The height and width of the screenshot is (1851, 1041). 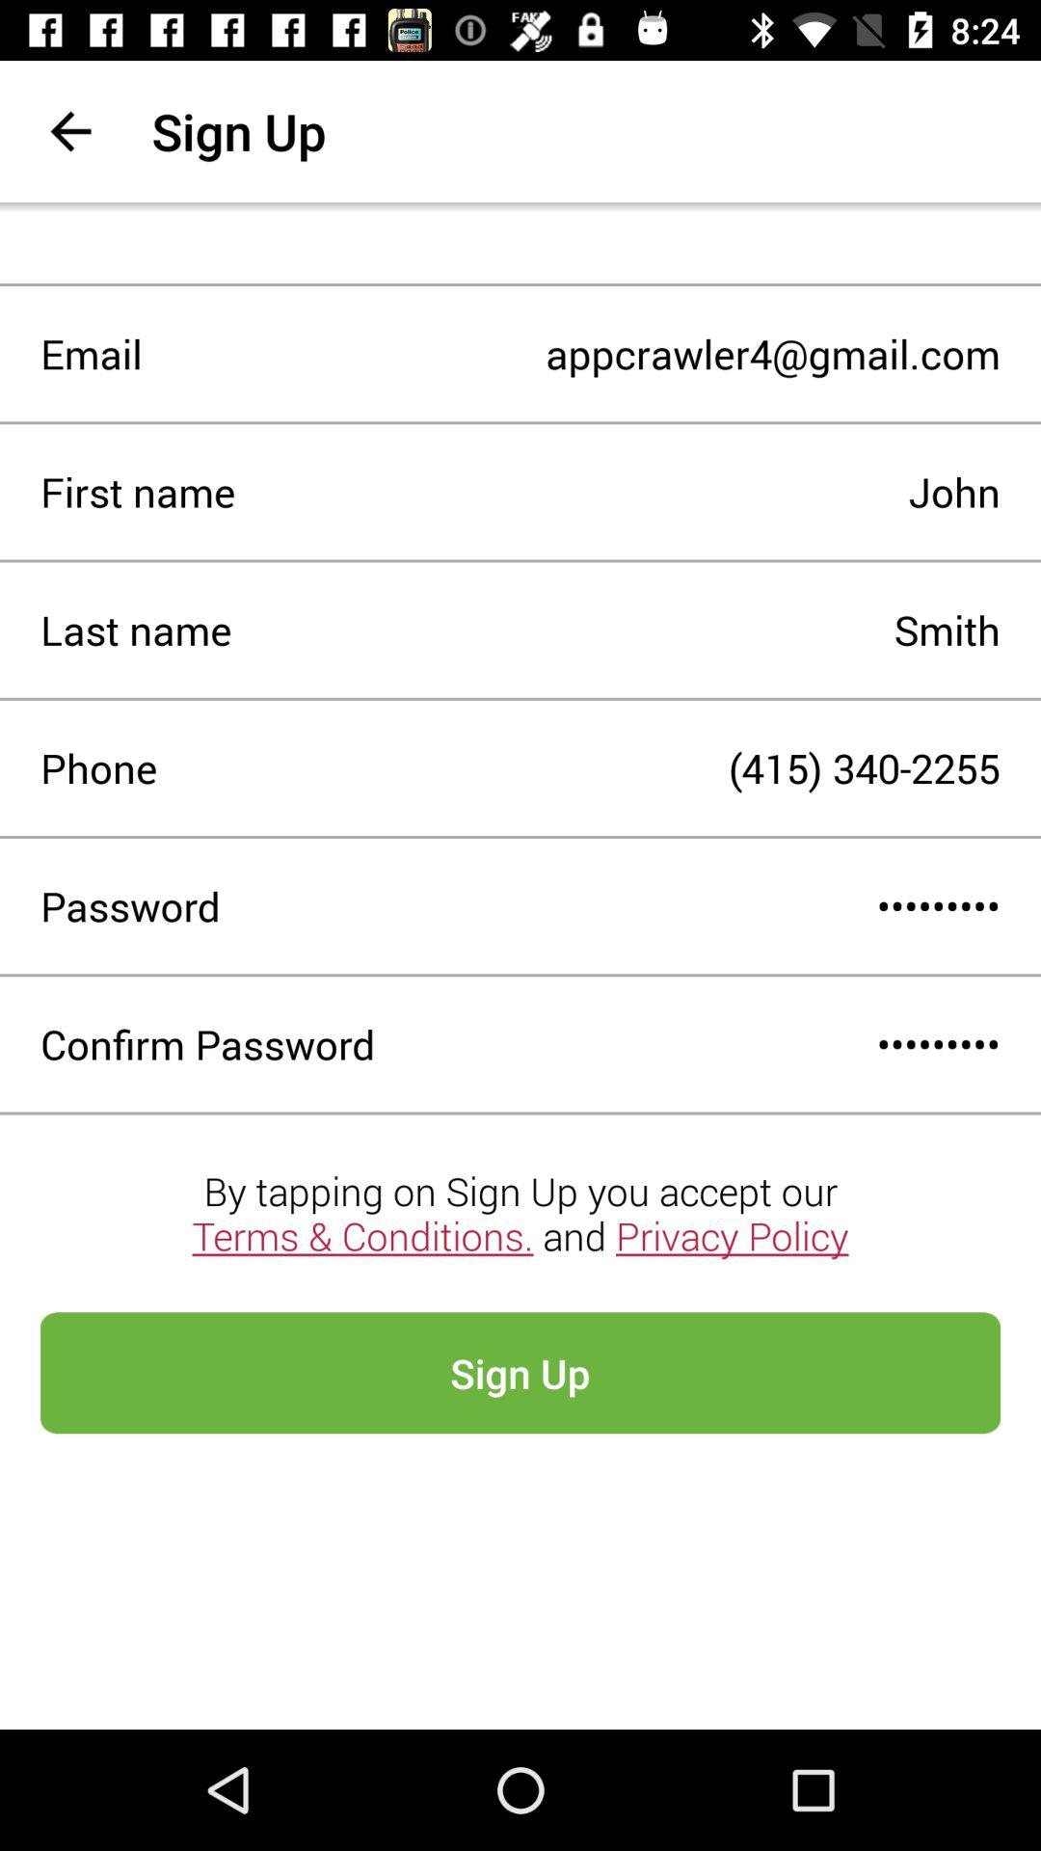 What do you see at coordinates (616, 630) in the screenshot?
I see `choose smith item` at bounding box center [616, 630].